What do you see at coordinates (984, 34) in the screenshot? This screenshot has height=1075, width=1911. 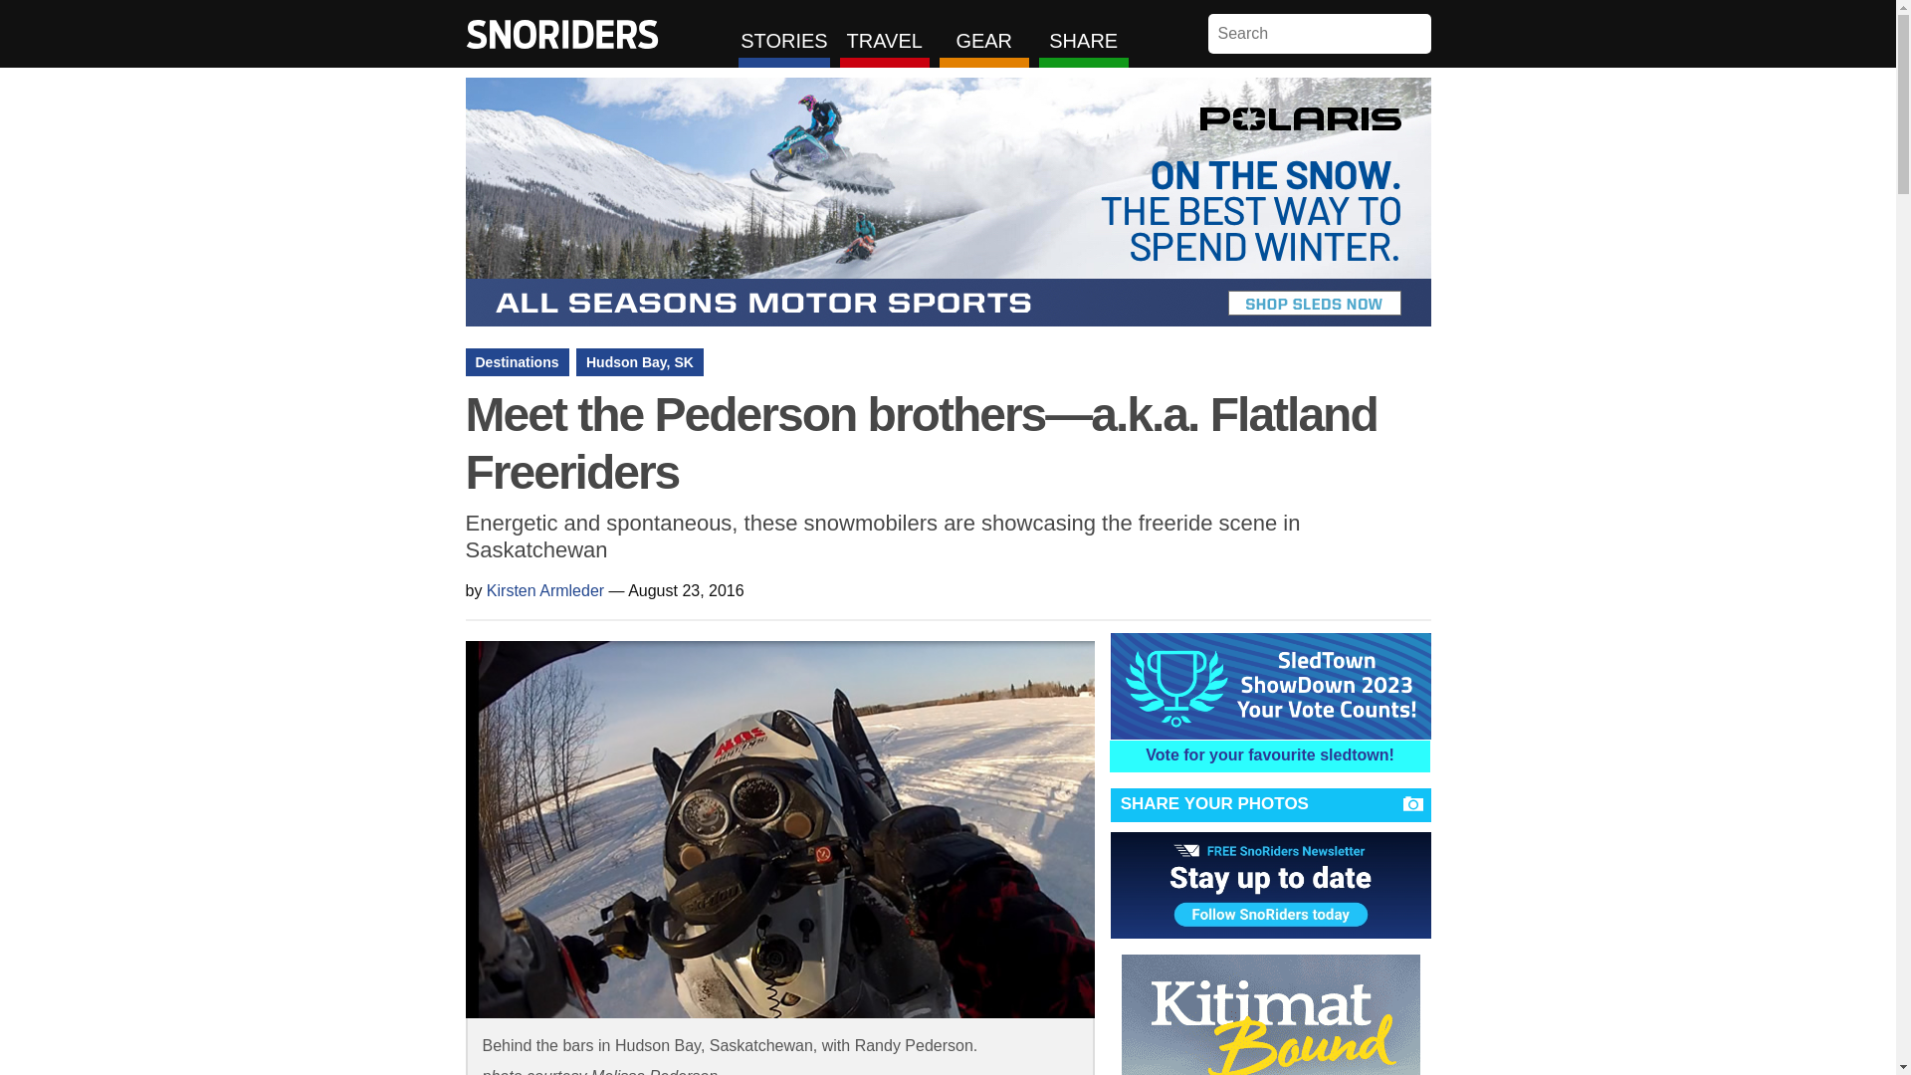 I see `GEAR` at bounding box center [984, 34].